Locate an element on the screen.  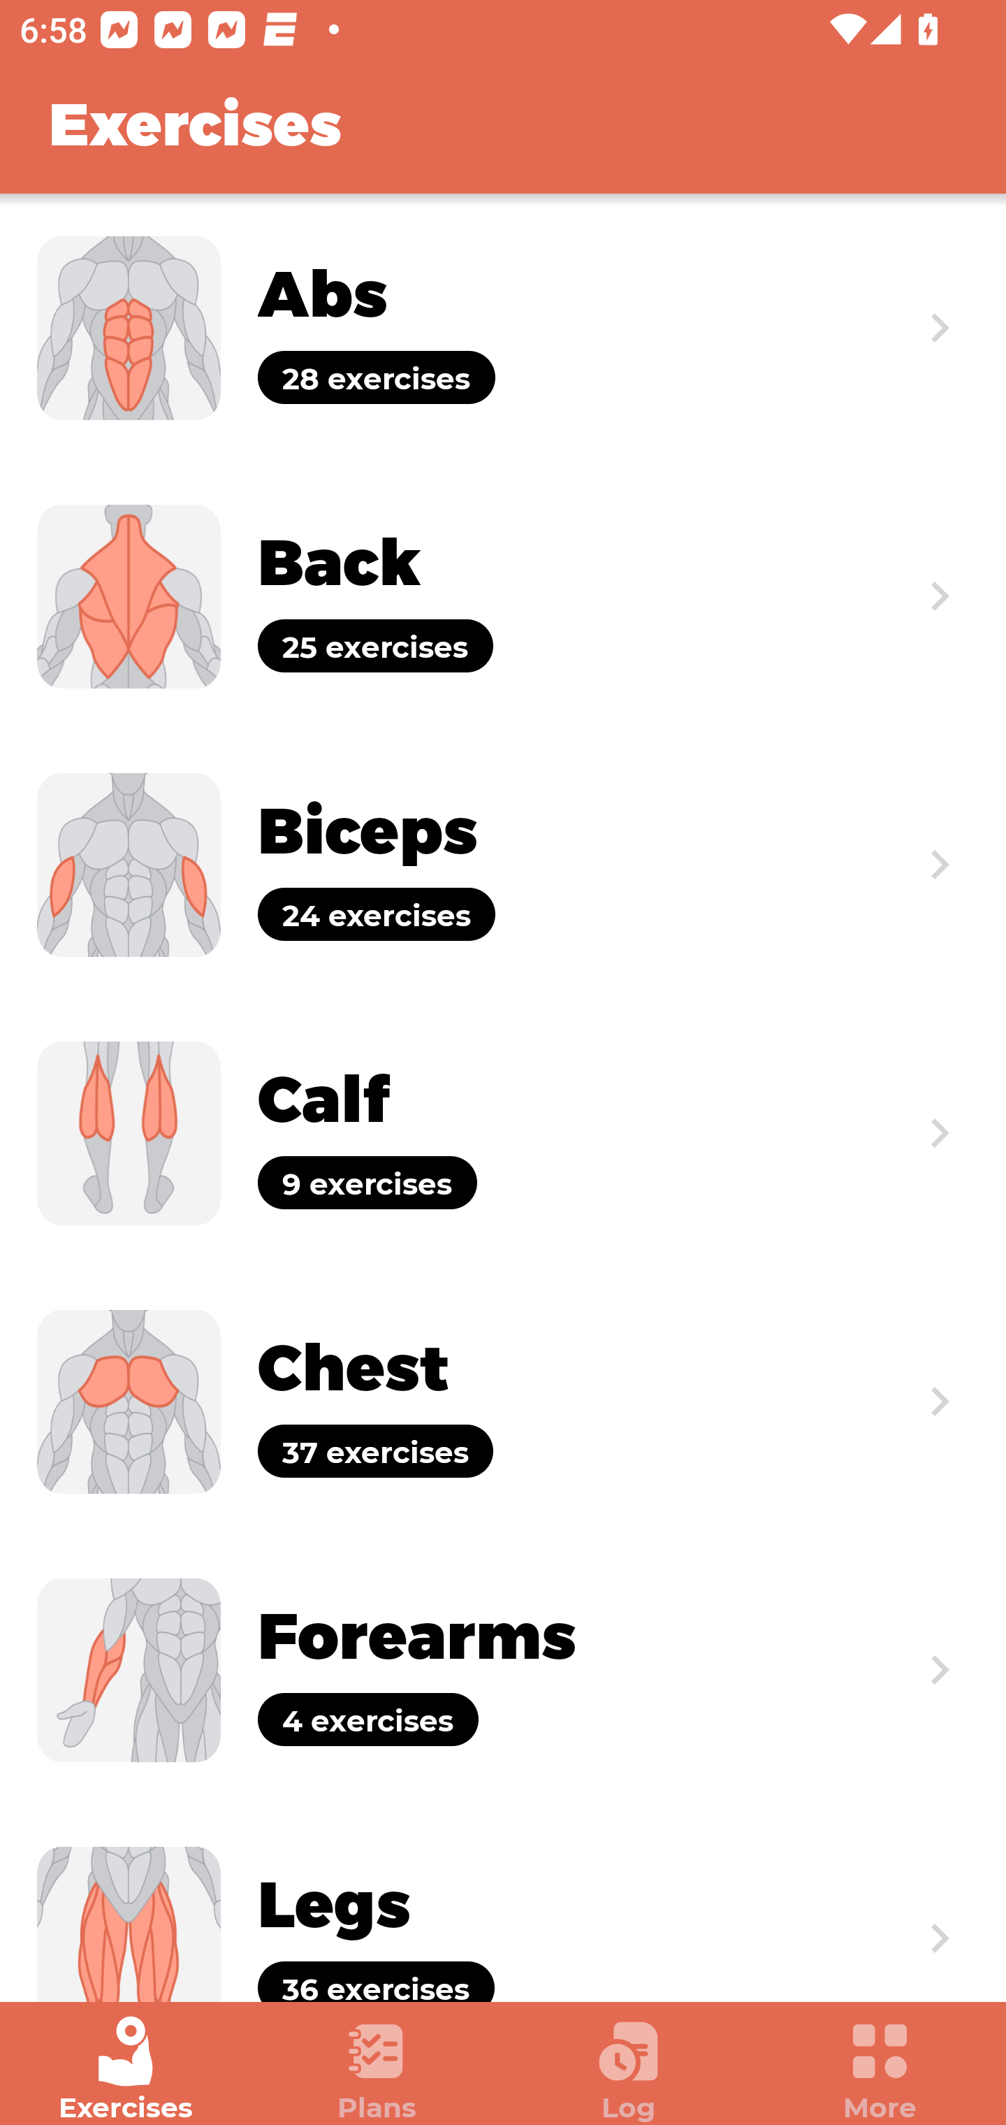
Exercise Calf 9 exercises is located at coordinates (503, 1133).